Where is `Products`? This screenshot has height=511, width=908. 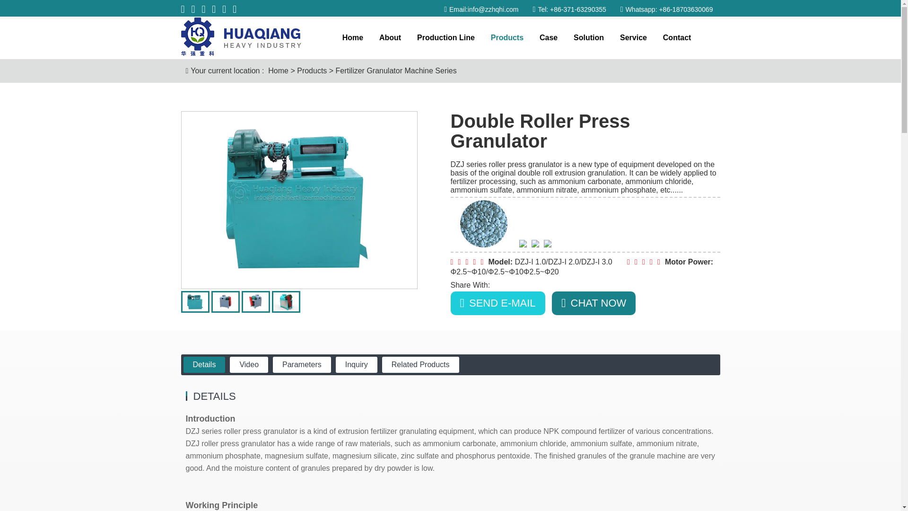
Products is located at coordinates (312, 71).